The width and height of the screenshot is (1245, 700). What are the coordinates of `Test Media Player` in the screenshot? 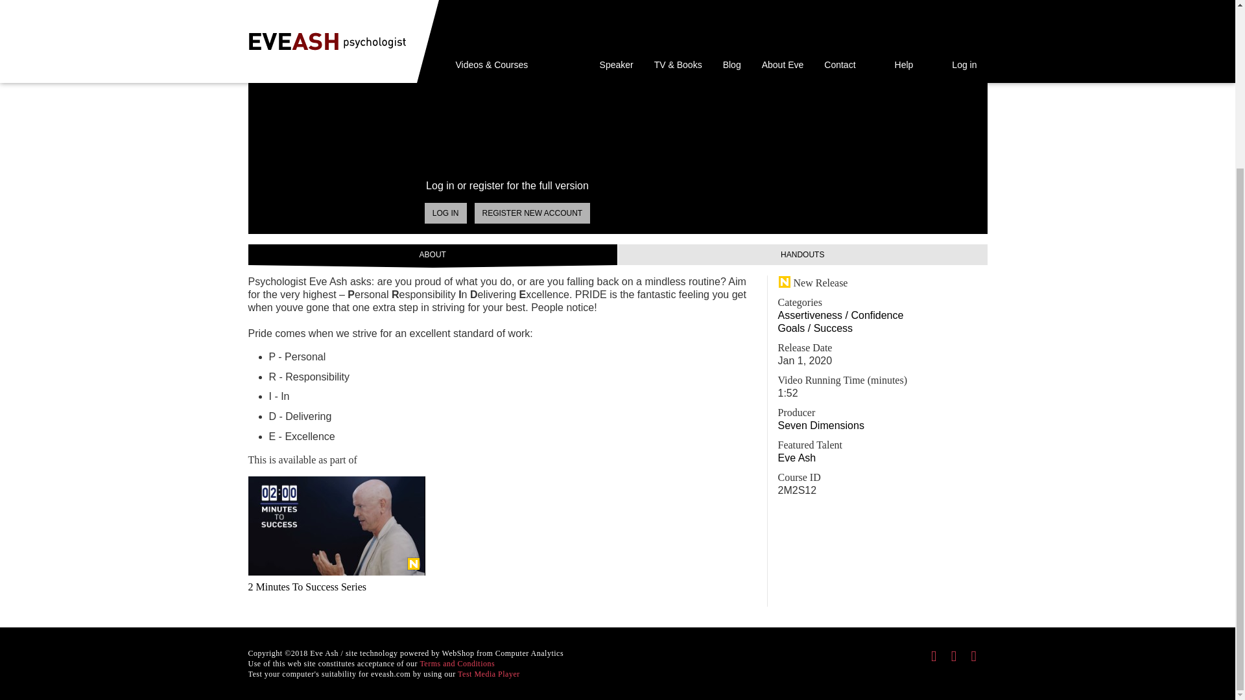 It's located at (489, 461).